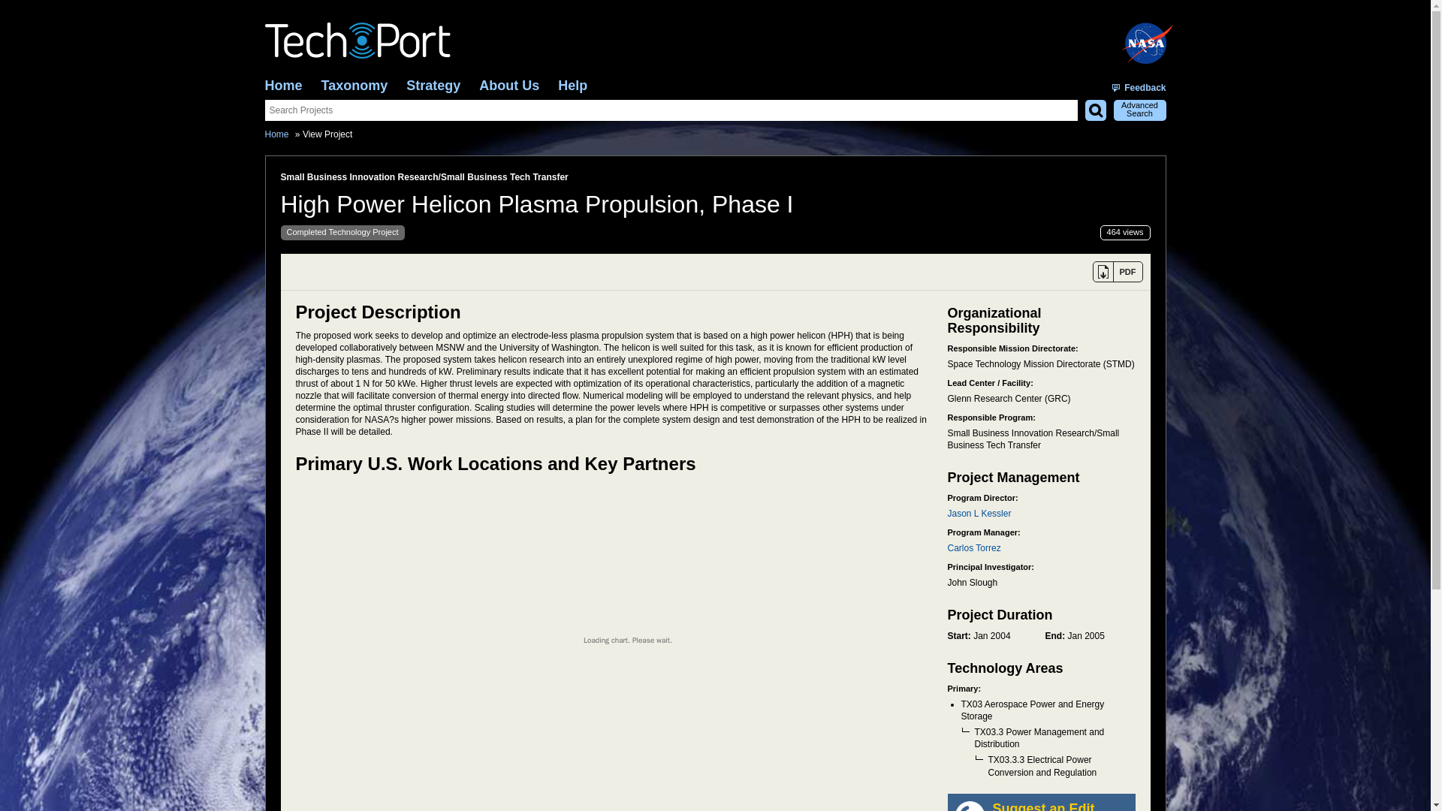 The image size is (1442, 811). What do you see at coordinates (572, 86) in the screenshot?
I see `Help` at bounding box center [572, 86].